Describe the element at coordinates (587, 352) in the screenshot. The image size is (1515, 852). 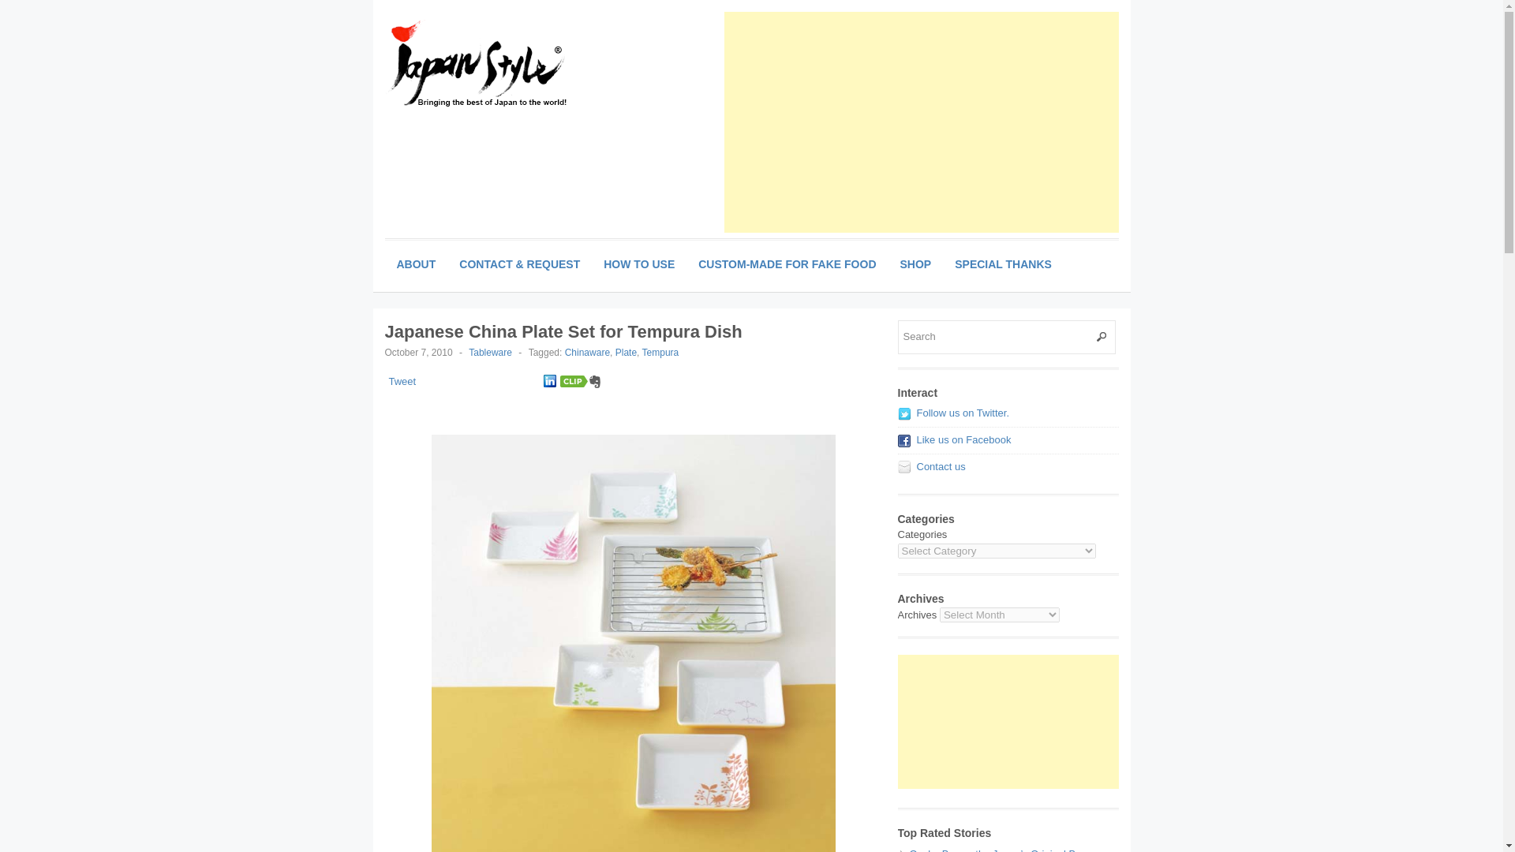
I see `Chinaware` at that location.